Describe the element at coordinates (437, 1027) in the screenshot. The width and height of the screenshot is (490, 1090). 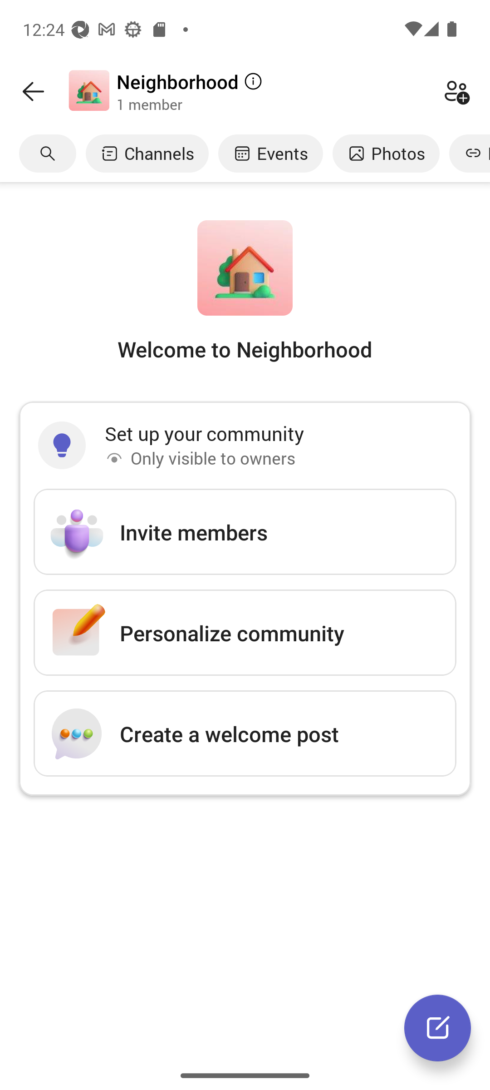
I see `New conversation` at that location.